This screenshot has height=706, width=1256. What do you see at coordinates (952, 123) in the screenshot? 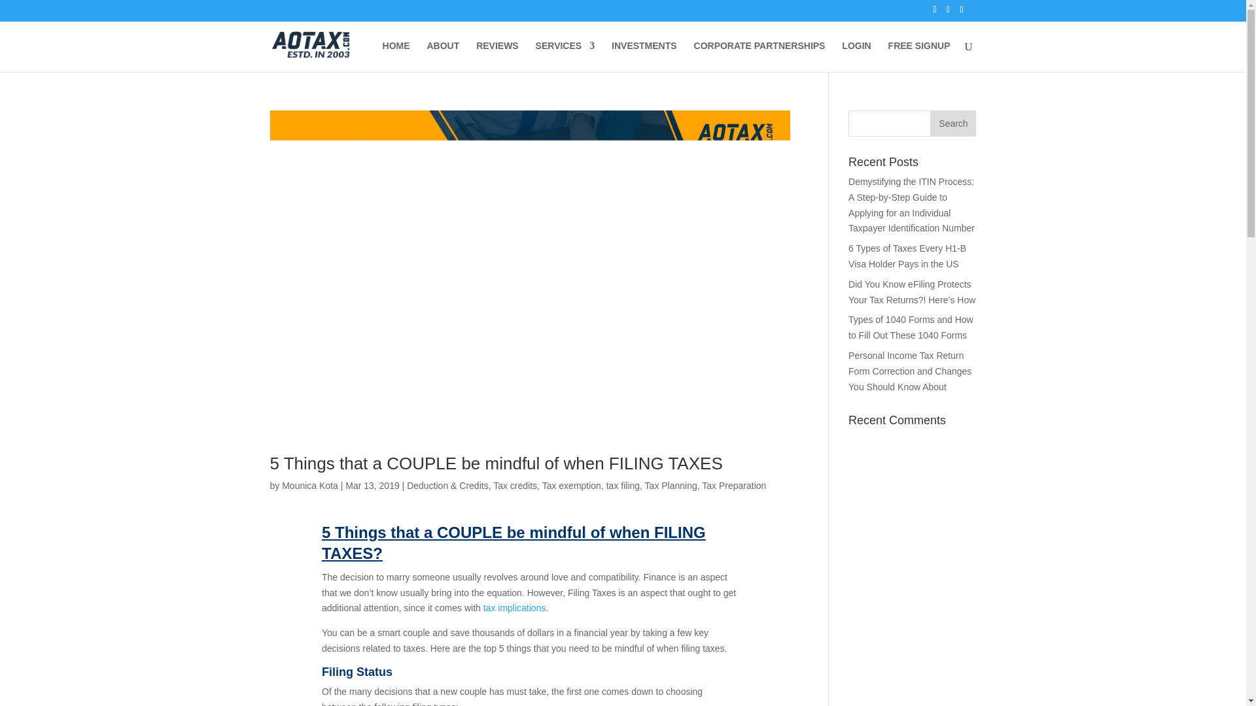
I see `Search` at bounding box center [952, 123].